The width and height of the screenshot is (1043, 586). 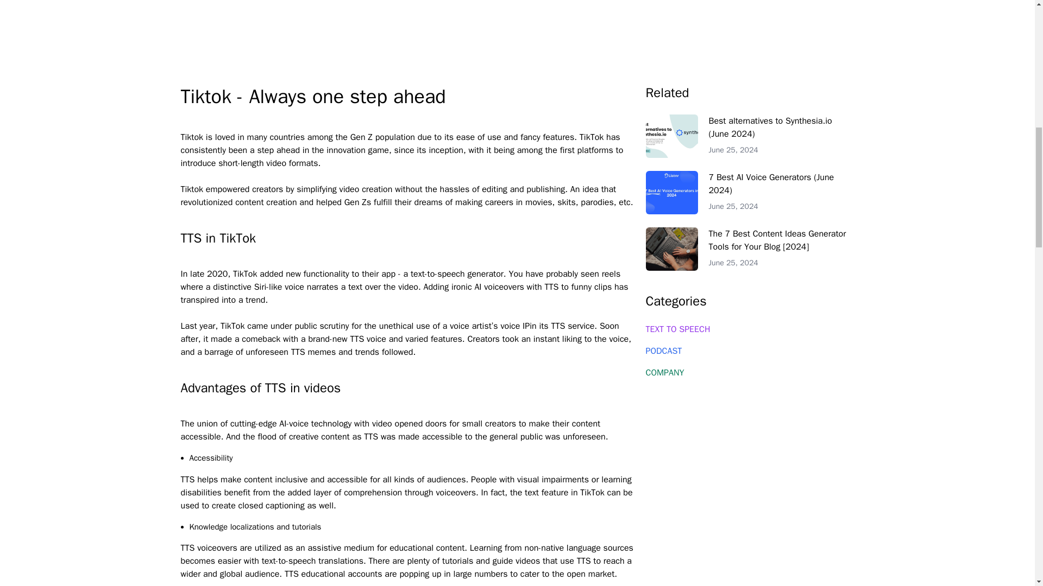 What do you see at coordinates (750, 373) in the screenshot?
I see `COMPANY` at bounding box center [750, 373].